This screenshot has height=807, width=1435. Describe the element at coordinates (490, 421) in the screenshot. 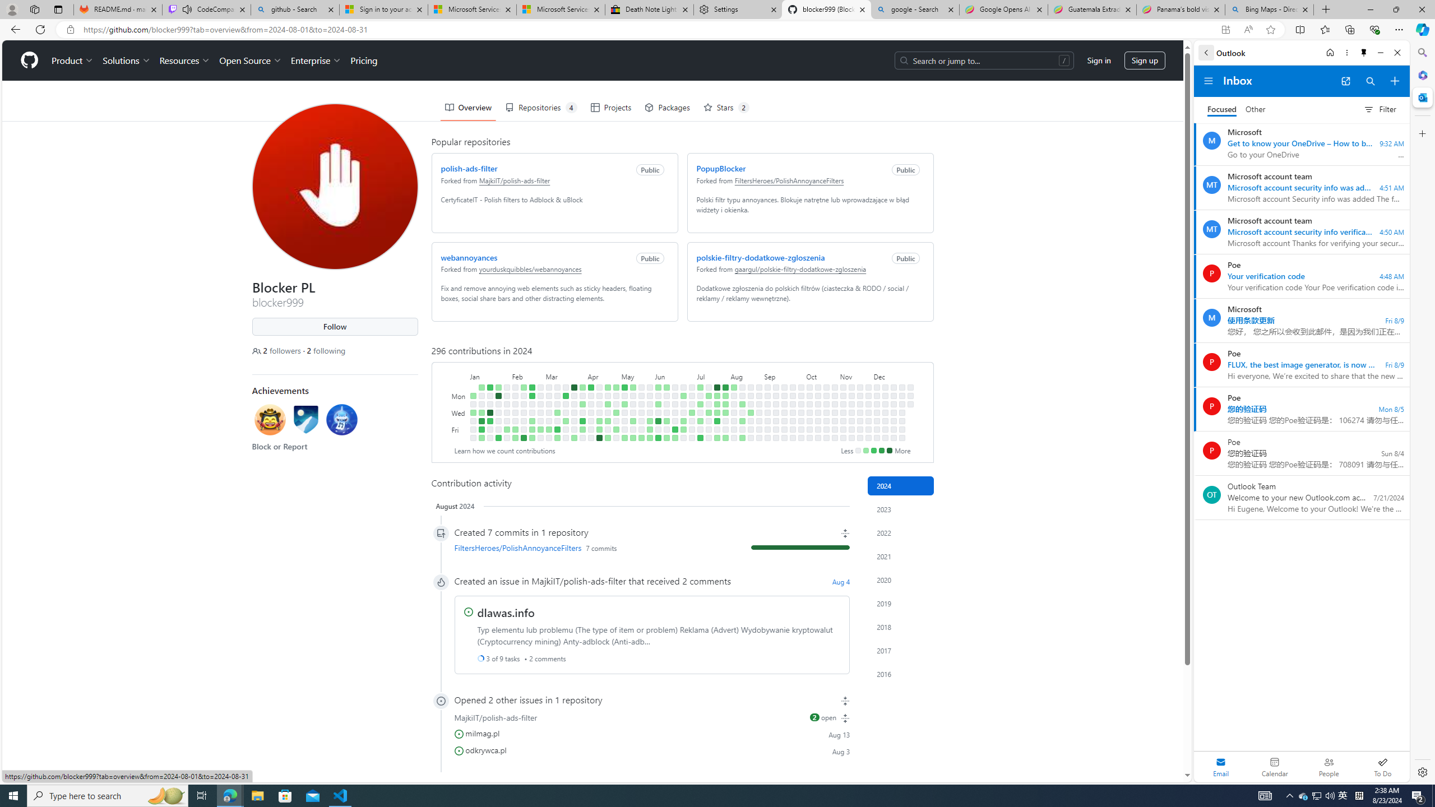

I see `6 contributions on January 18th.` at that location.